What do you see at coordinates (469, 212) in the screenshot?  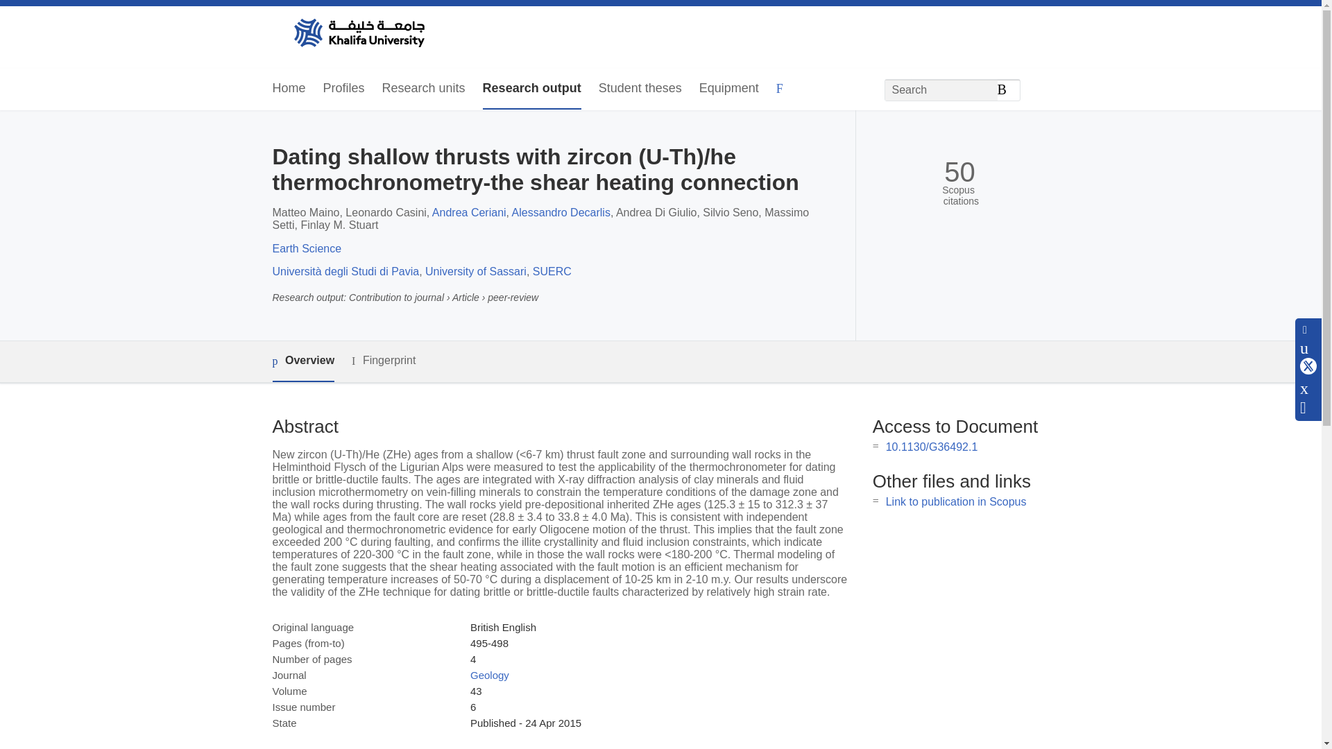 I see `Andrea Ceriani` at bounding box center [469, 212].